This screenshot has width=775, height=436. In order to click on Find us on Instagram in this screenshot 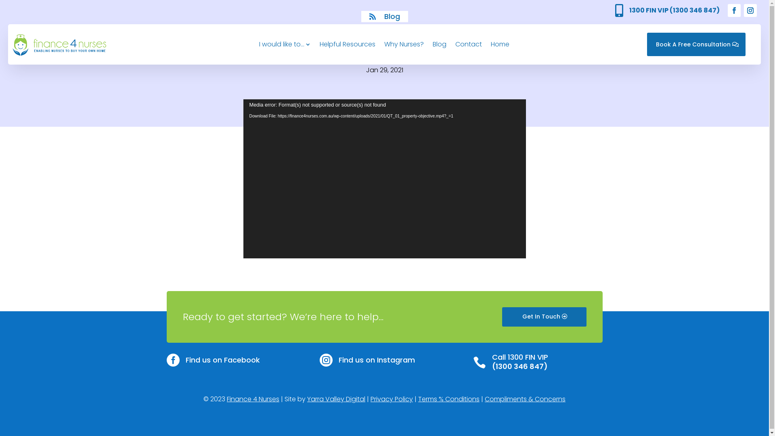, I will do `click(377, 360)`.